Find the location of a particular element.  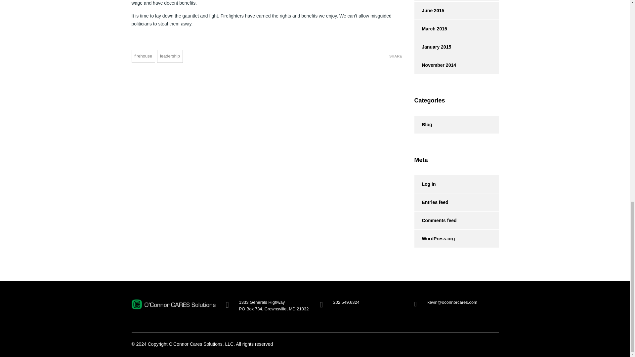

June 2015 is located at coordinates (429, 11).